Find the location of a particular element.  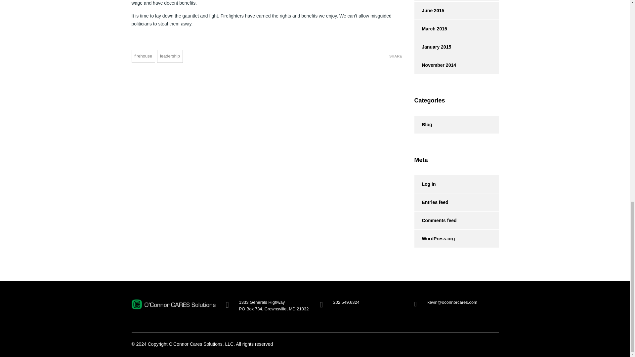

June 2015 is located at coordinates (429, 11).